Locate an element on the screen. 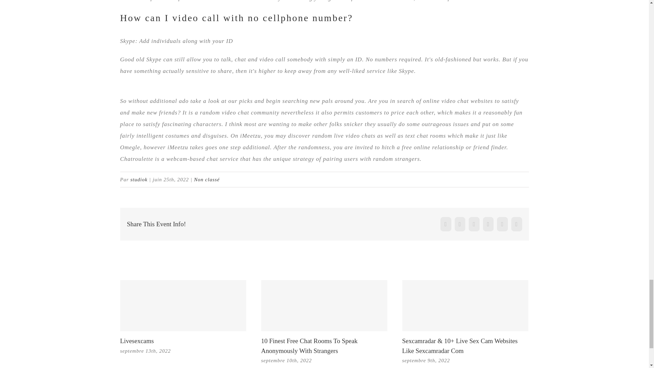 The height and width of the screenshot is (368, 654). LinkedIn is located at coordinates (488, 224).